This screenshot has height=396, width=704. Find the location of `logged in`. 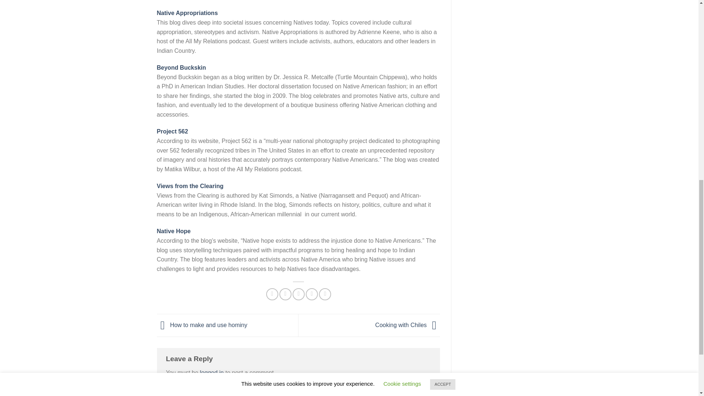

logged in is located at coordinates (212, 373).